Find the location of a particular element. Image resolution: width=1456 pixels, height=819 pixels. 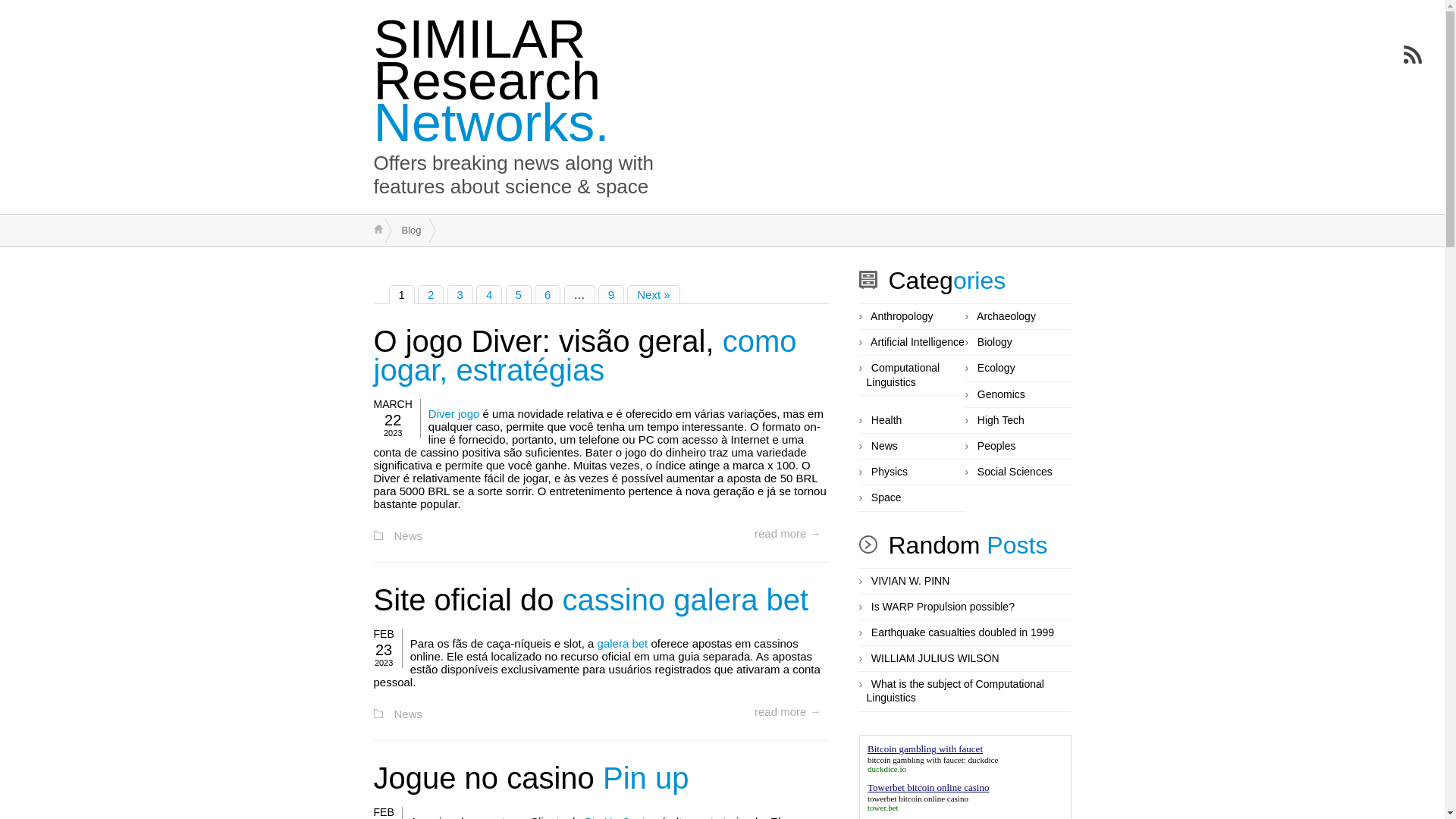

Peoples is located at coordinates (996, 447).